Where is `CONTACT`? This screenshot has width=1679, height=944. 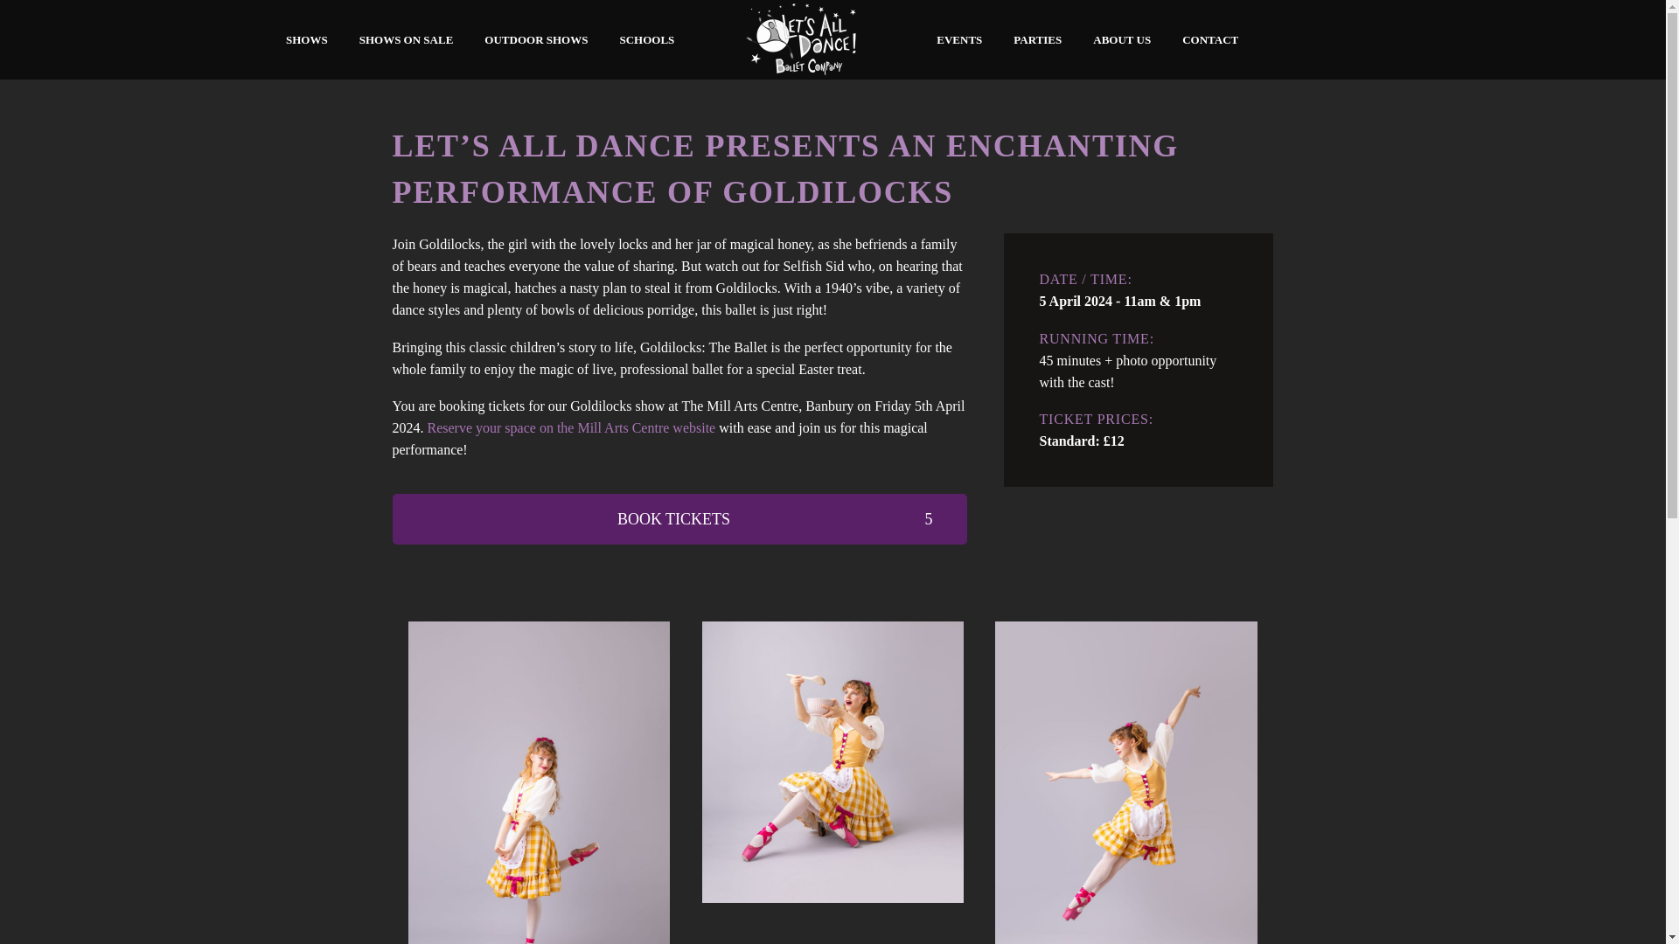
CONTACT is located at coordinates (1209, 40).